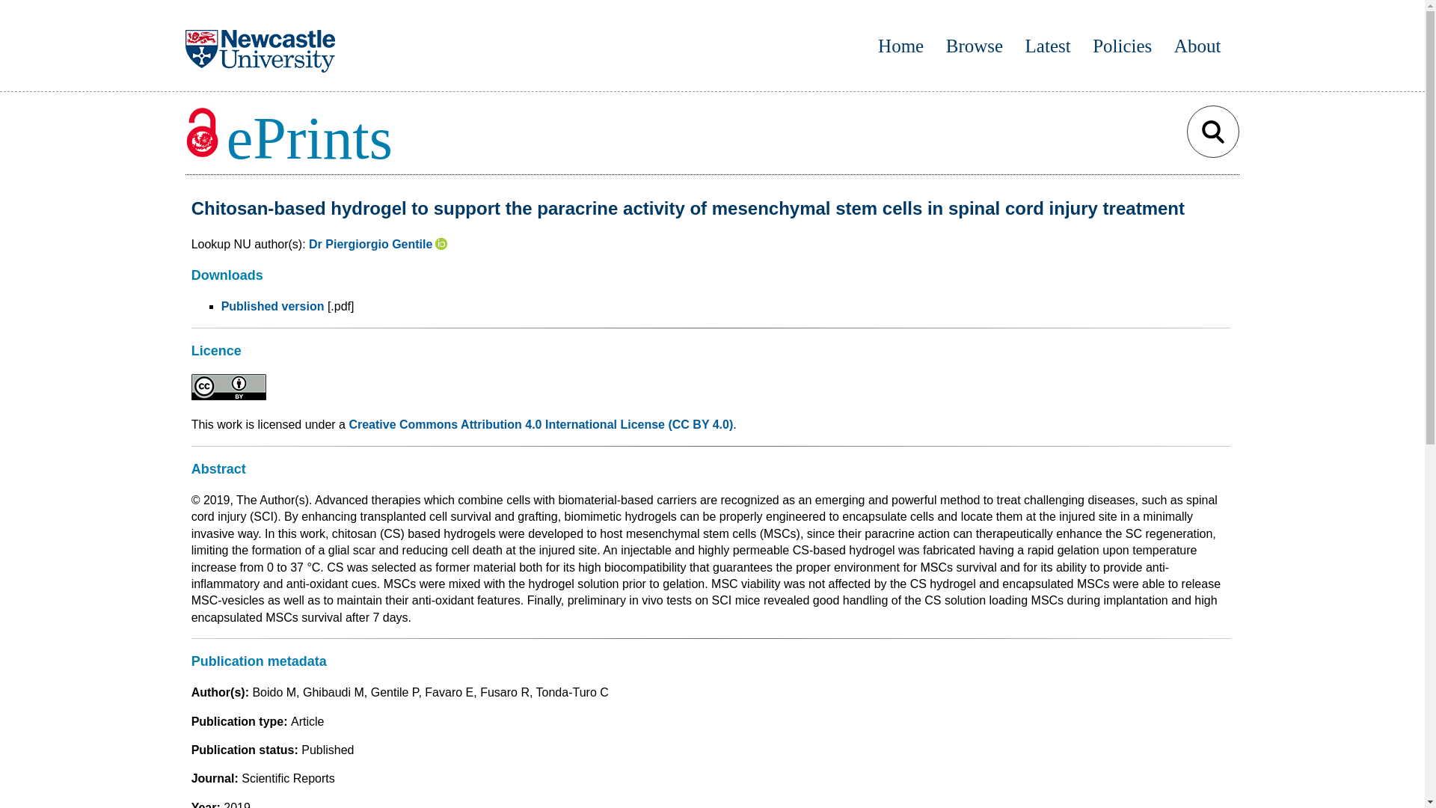  What do you see at coordinates (441, 244) in the screenshot?
I see `ORCID: 0000-0002-3036-6594` at bounding box center [441, 244].